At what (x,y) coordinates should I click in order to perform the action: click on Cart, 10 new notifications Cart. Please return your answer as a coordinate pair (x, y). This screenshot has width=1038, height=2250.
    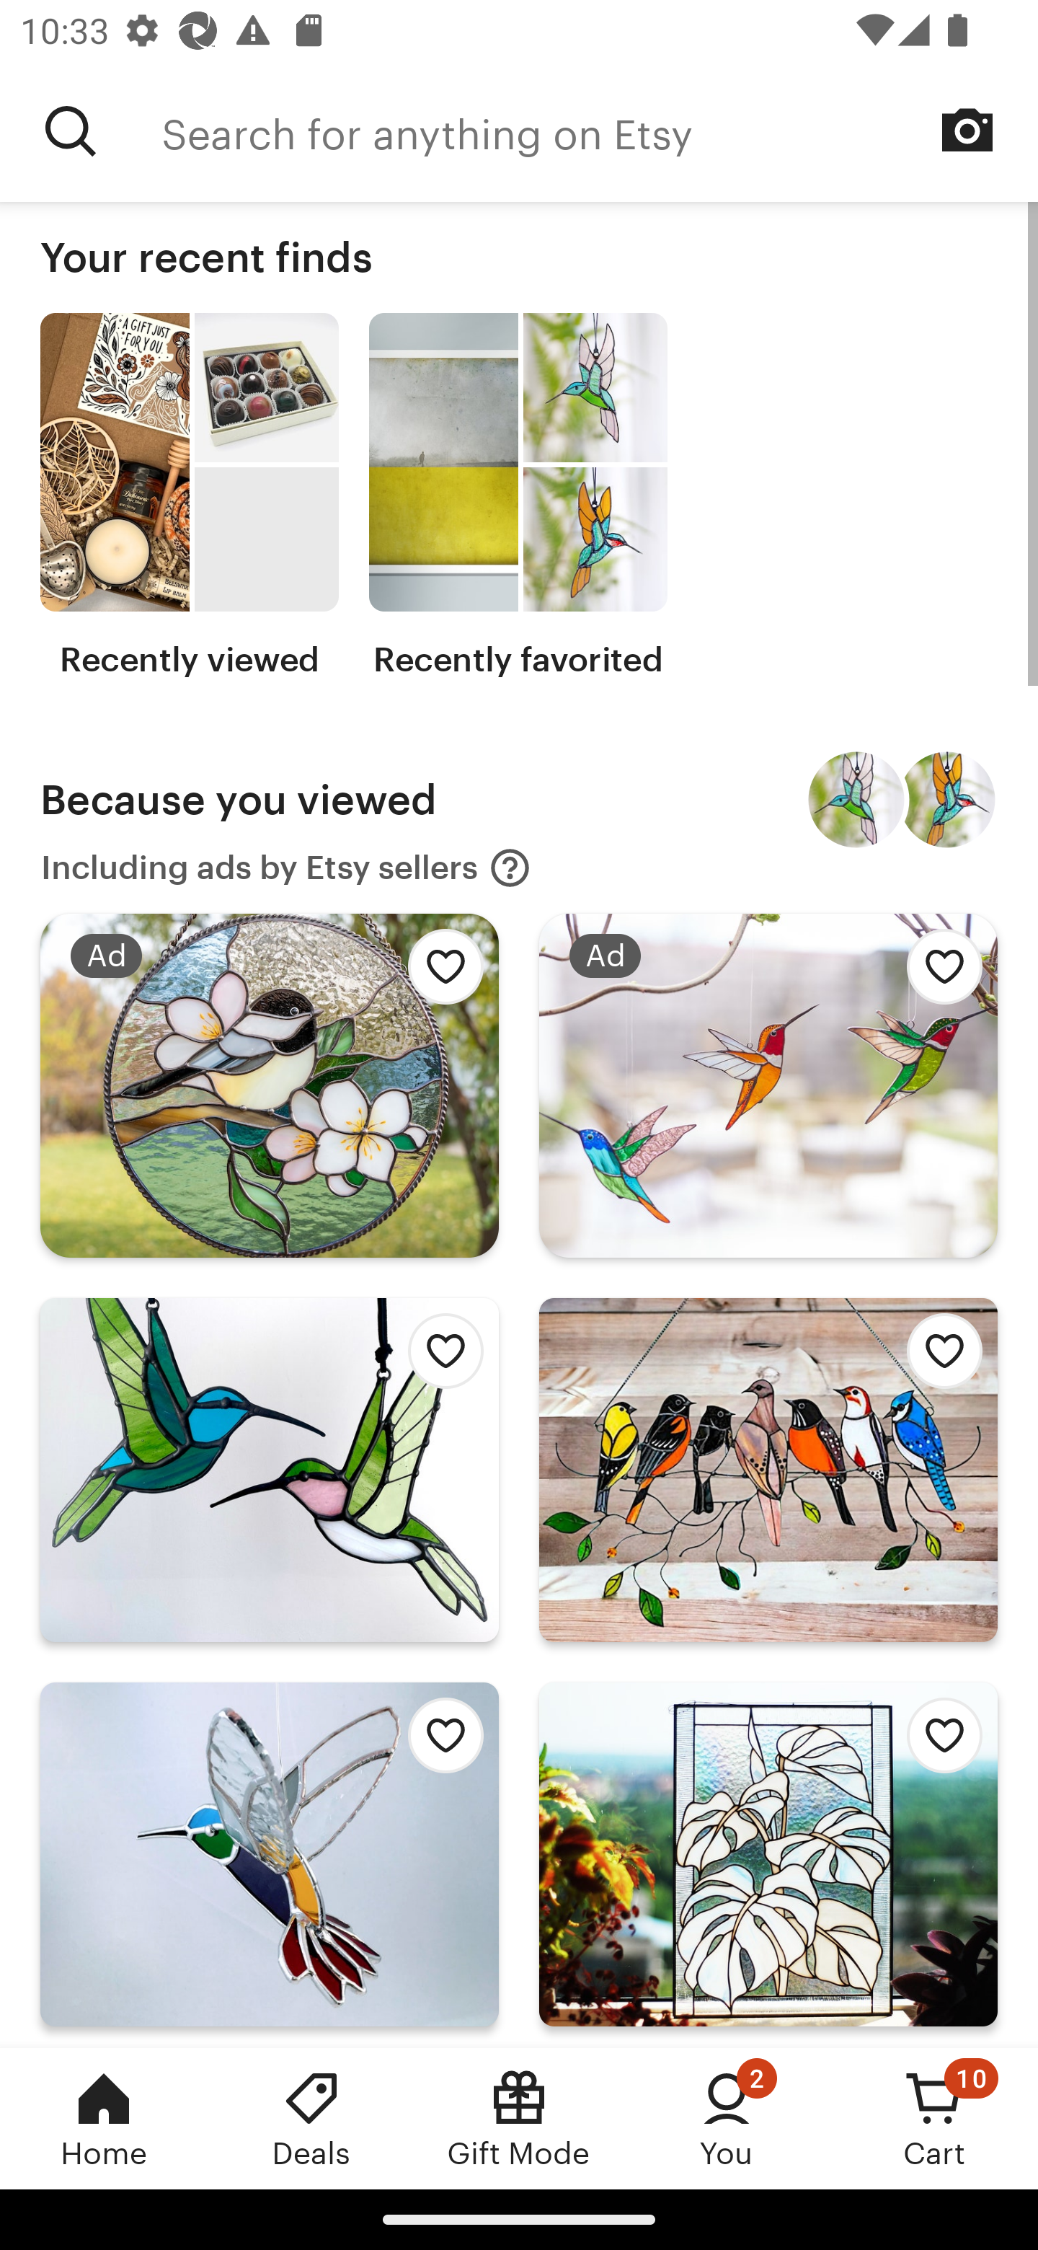
    Looking at the image, I should click on (934, 2118).